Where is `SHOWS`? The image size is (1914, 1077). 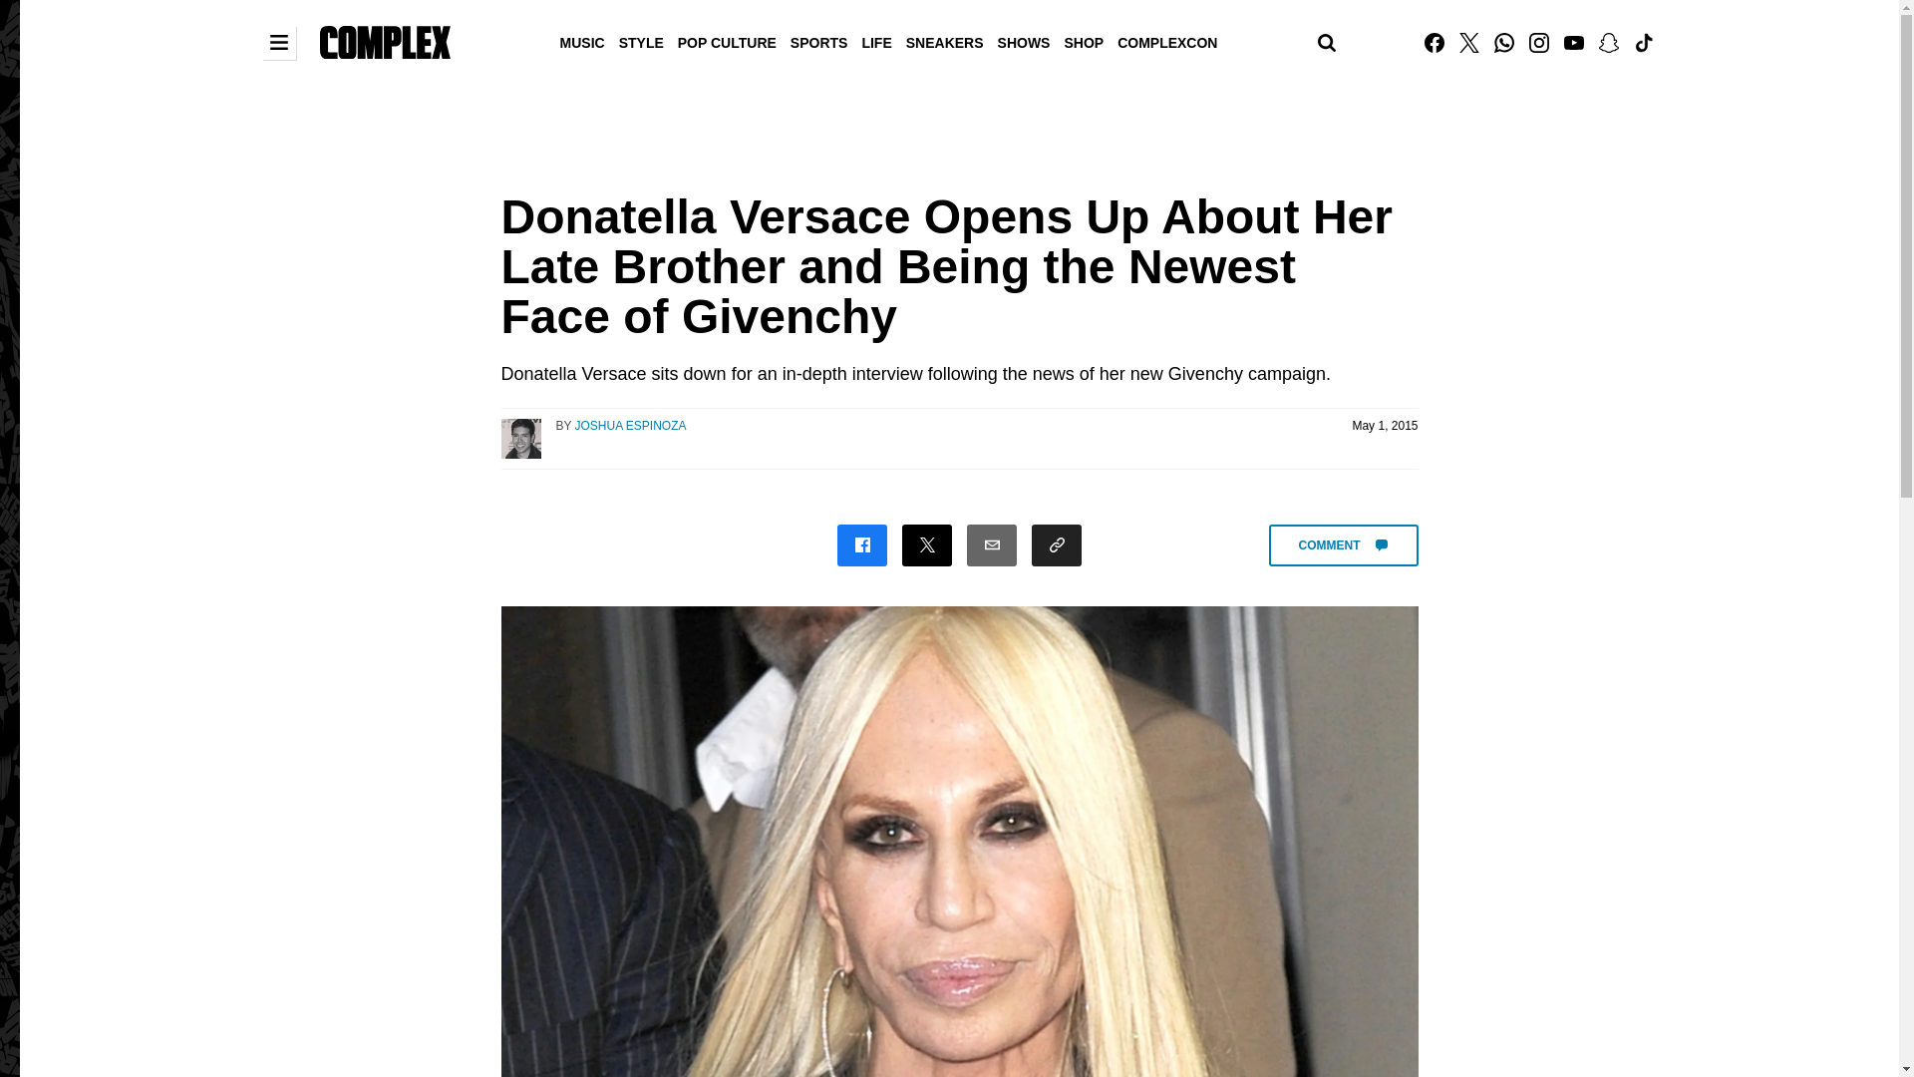 SHOWS is located at coordinates (1025, 41).